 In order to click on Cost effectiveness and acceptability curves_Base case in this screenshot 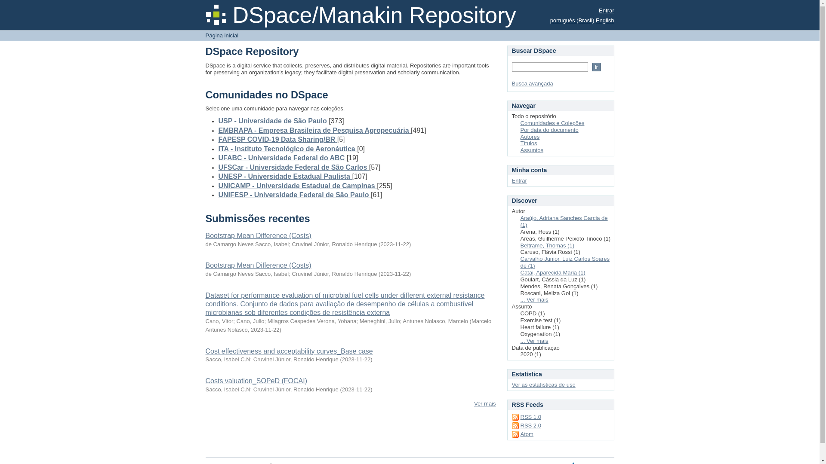, I will do `click(289, 351)`.